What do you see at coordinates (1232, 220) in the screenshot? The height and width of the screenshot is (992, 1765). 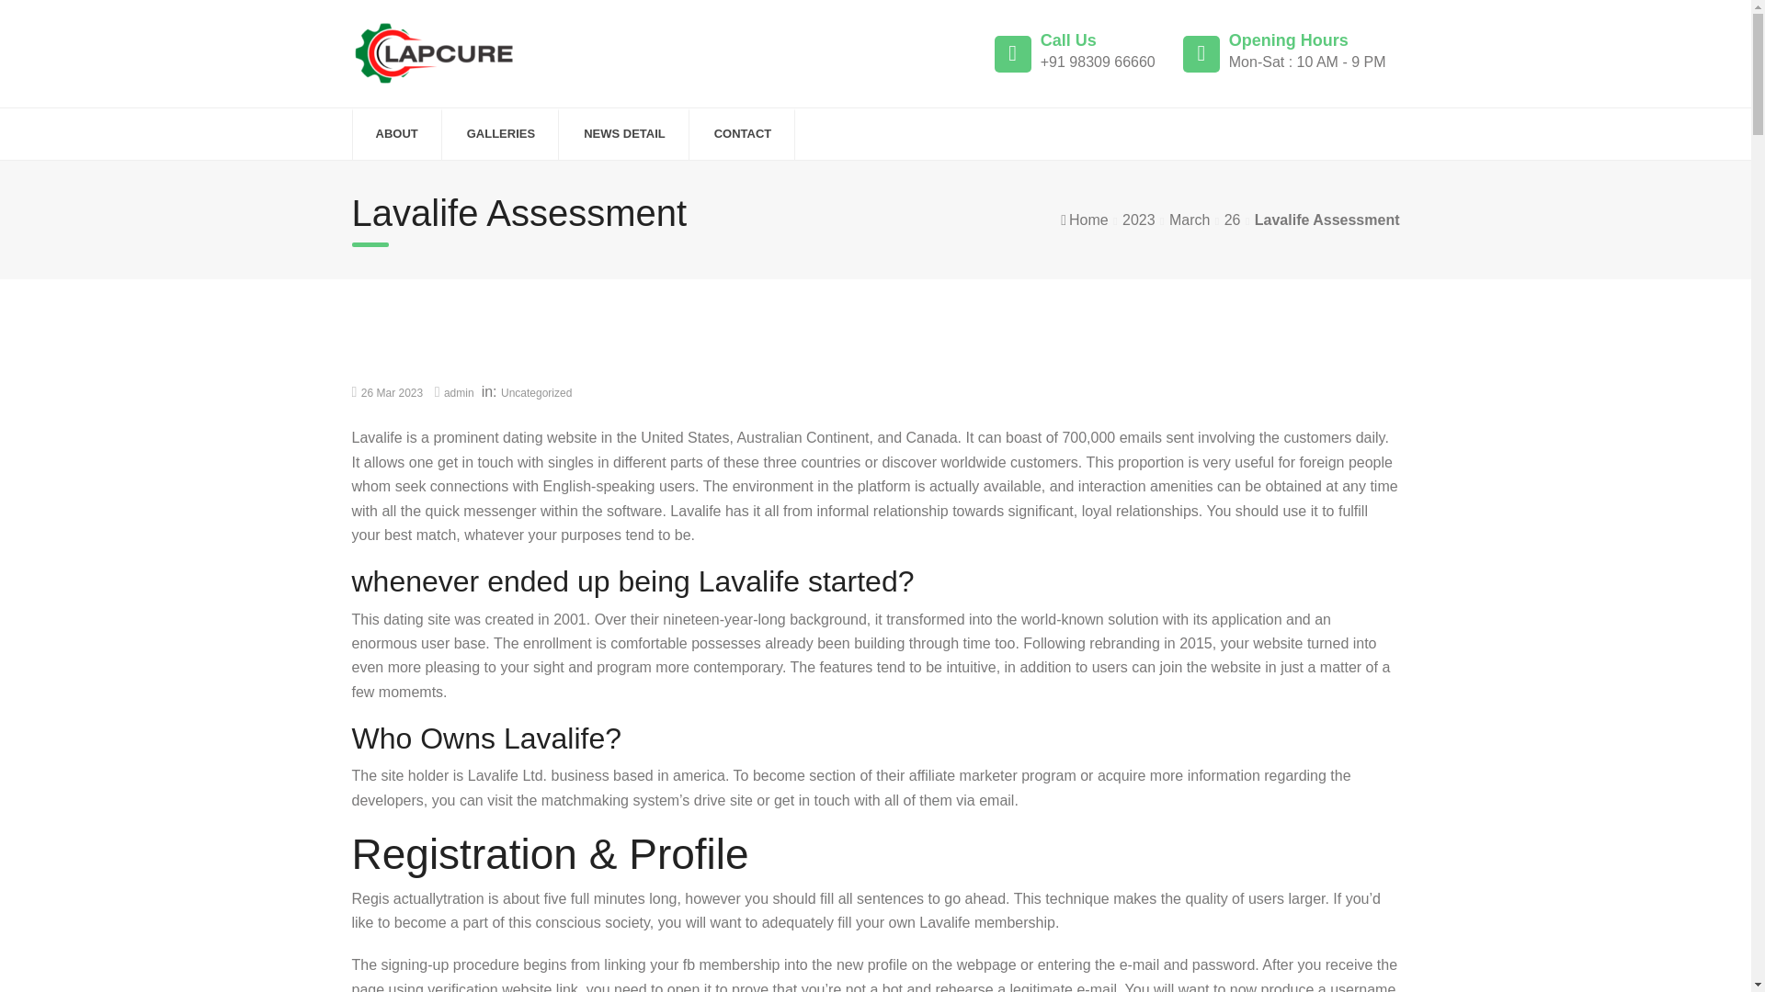 I see `26` at bounding box center [1232, 220].